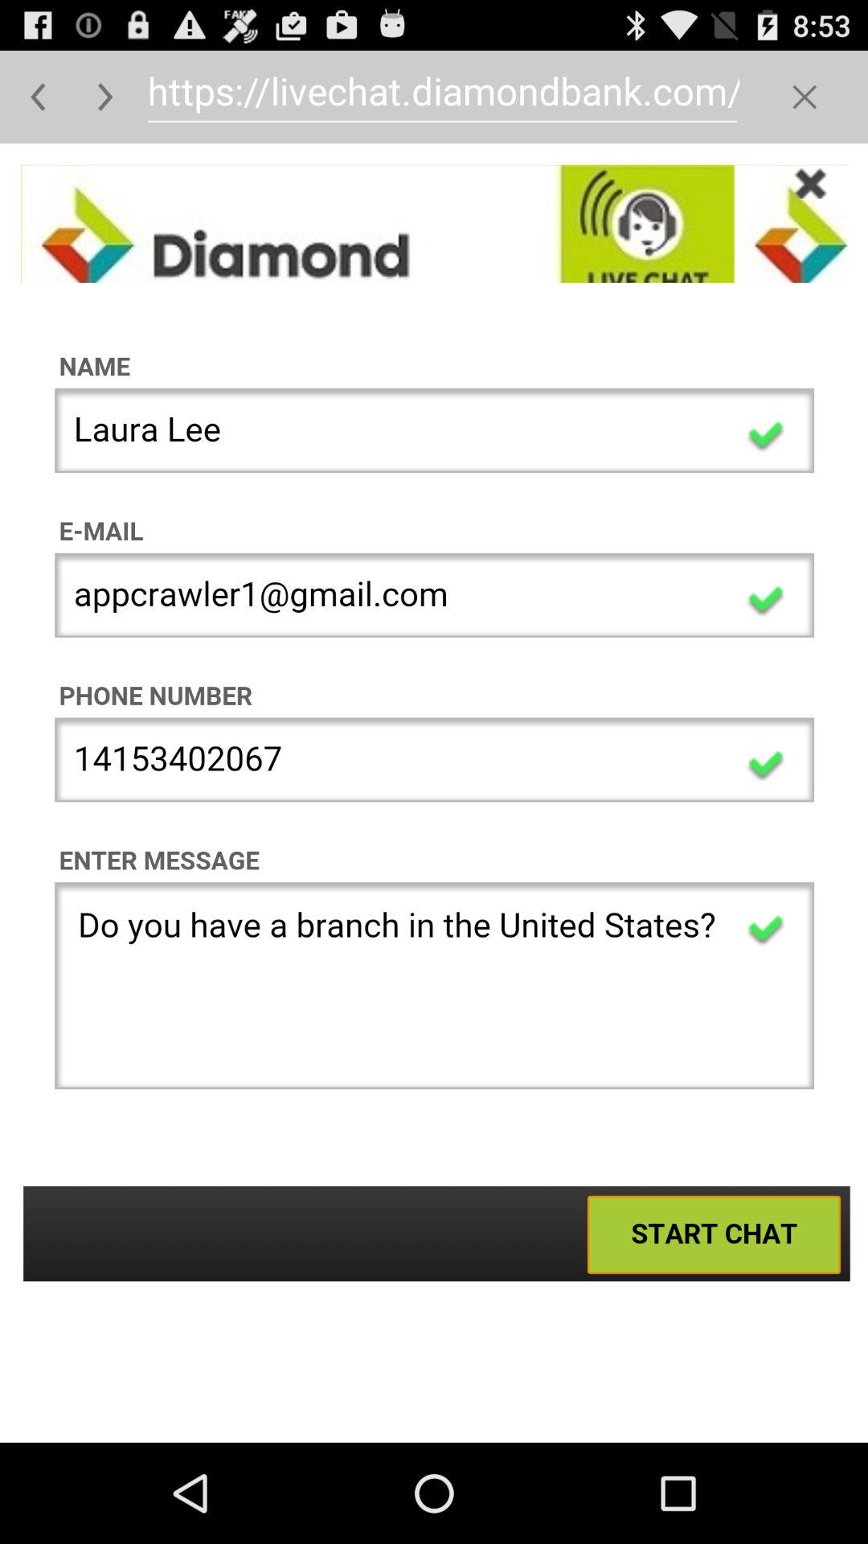 The height and width of the screenshot is (1544, 868). What do you see at coordinates (434, 793) in the screenshot?
I see `address page` at bounding box center [434, 793].